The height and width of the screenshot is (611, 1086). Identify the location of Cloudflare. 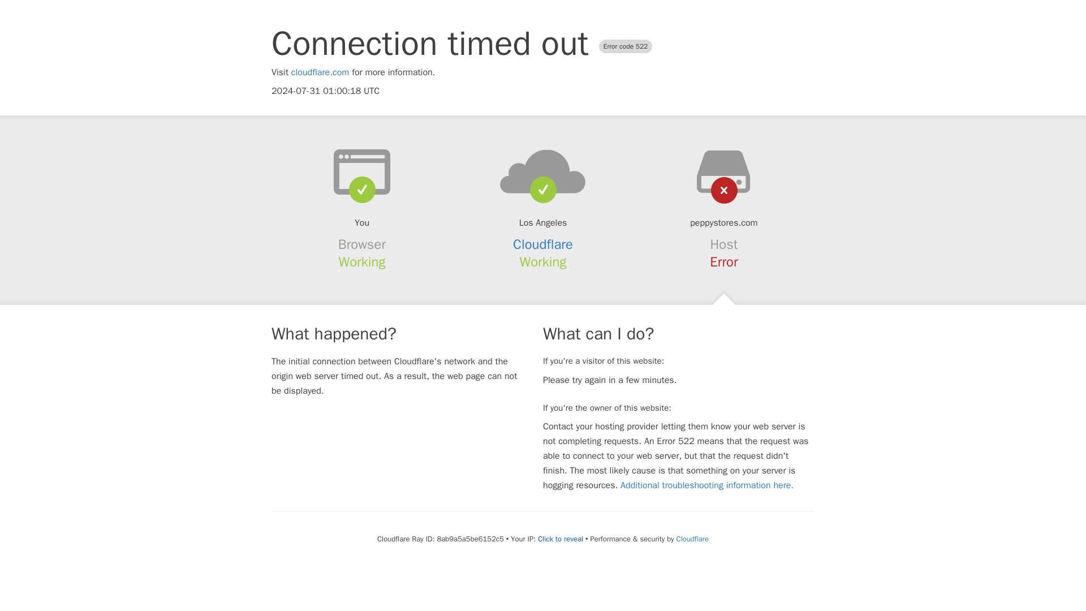
(543, 244).